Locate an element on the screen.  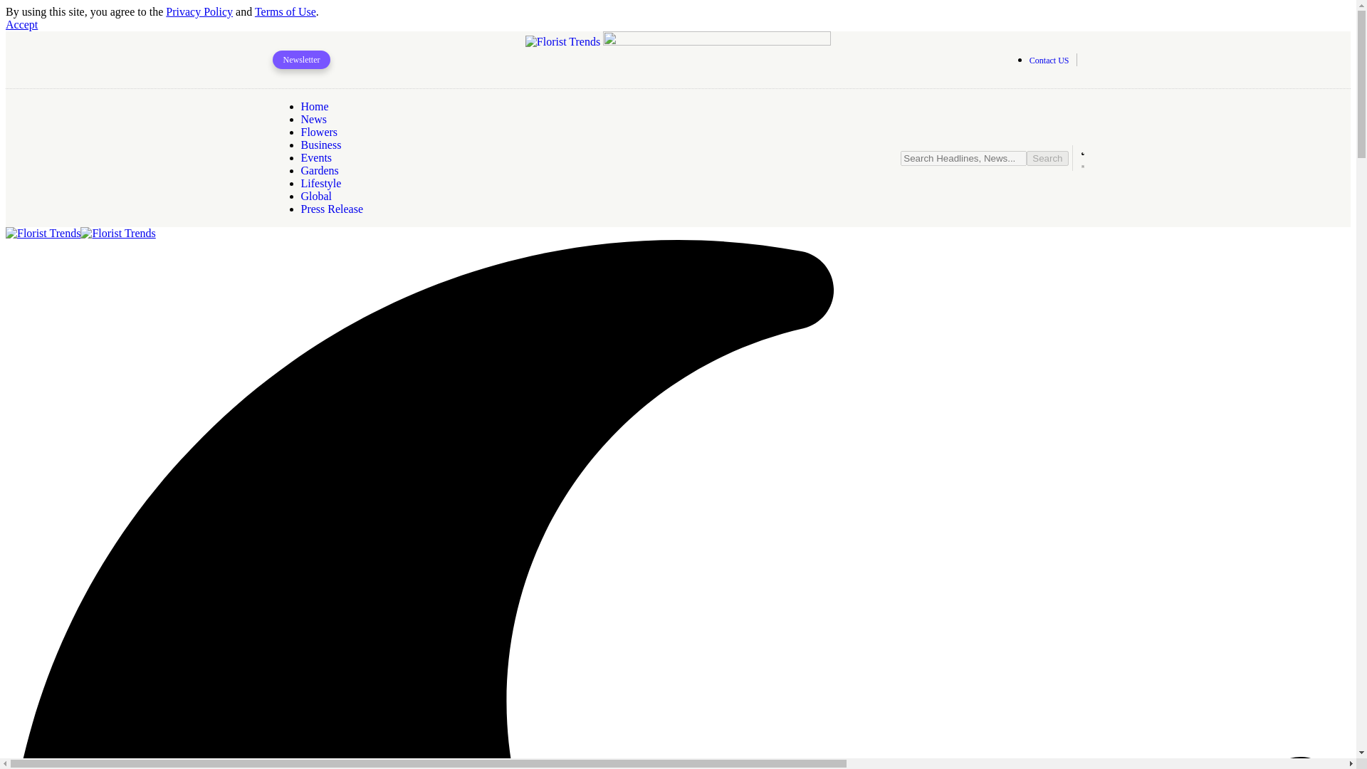
Press Release is located at coordinates (332, 209).